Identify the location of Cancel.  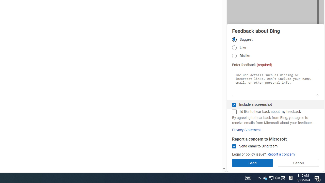
(298, 163).